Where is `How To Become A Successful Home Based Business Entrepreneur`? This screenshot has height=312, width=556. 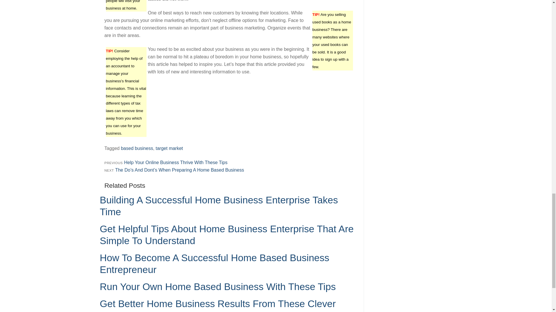 How To Become A Successful Home Based Business Entrepreneur is located at coordinates (214, 263).